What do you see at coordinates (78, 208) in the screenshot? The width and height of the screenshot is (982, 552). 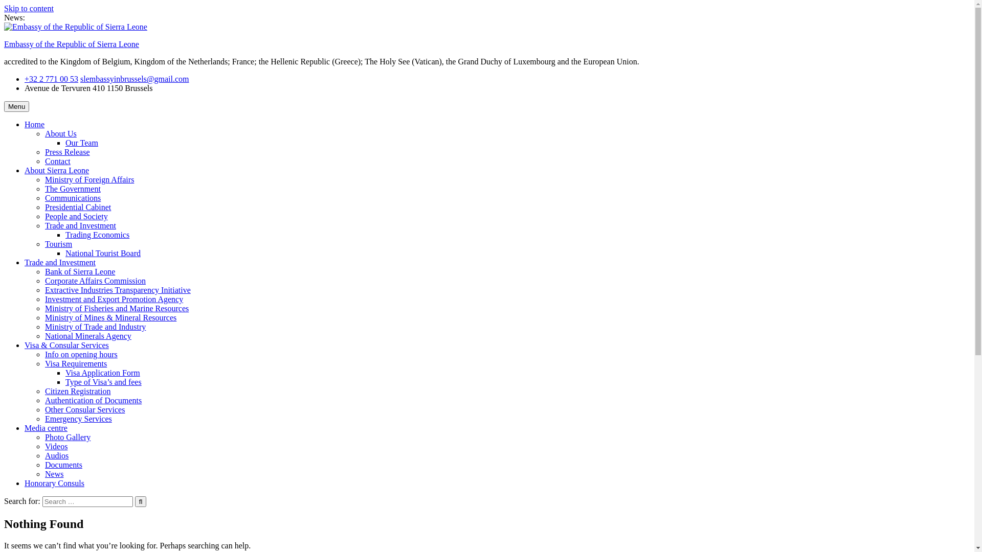 I see `Presidential Cabinet` at bounding box center [78, 208].